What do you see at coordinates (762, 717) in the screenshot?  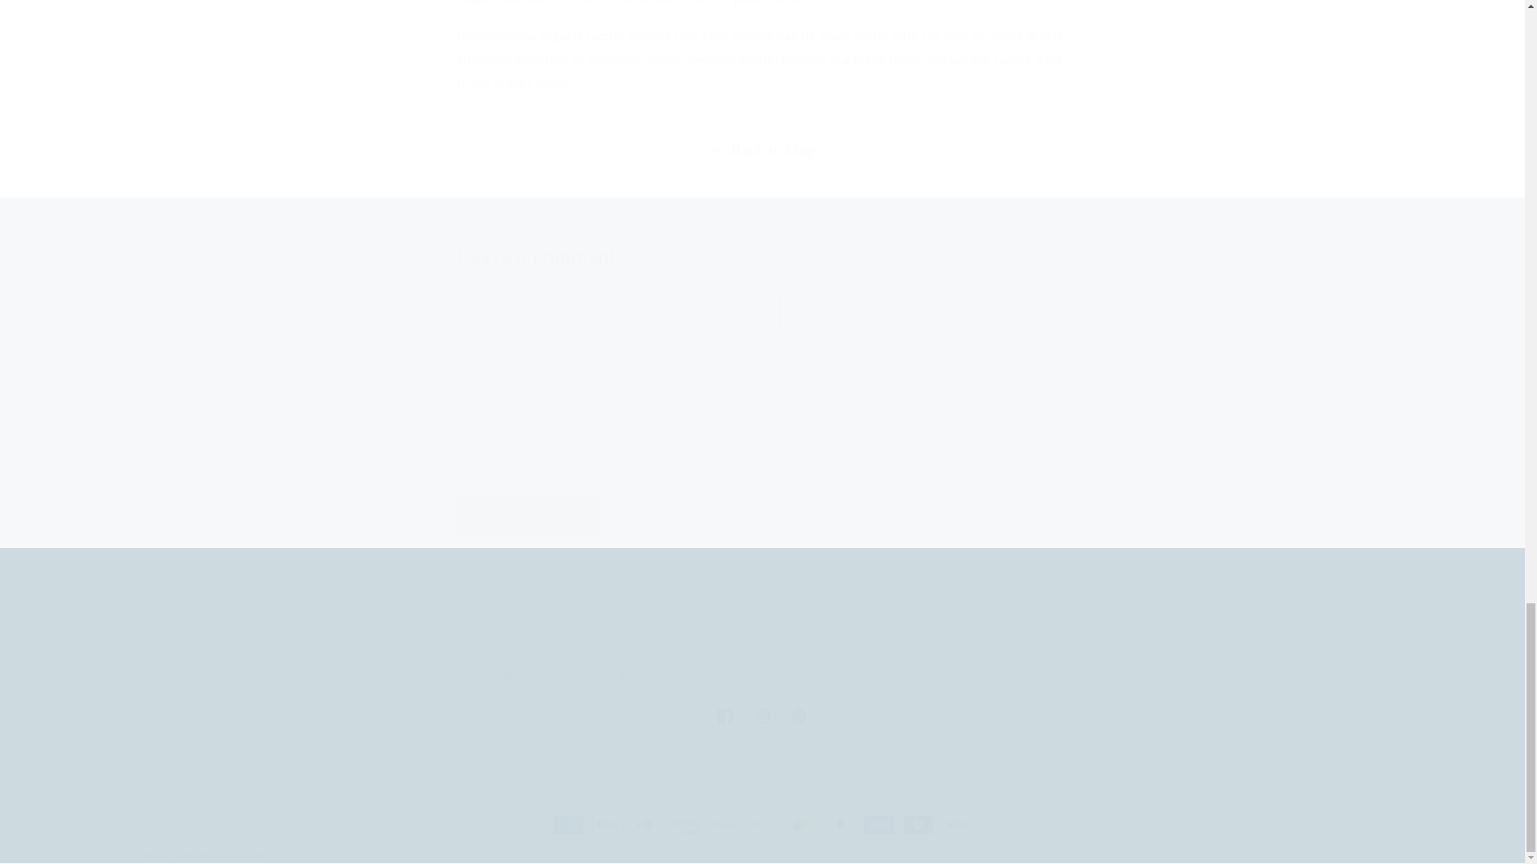 I see `Post comment` at bounding box center [762, 717].